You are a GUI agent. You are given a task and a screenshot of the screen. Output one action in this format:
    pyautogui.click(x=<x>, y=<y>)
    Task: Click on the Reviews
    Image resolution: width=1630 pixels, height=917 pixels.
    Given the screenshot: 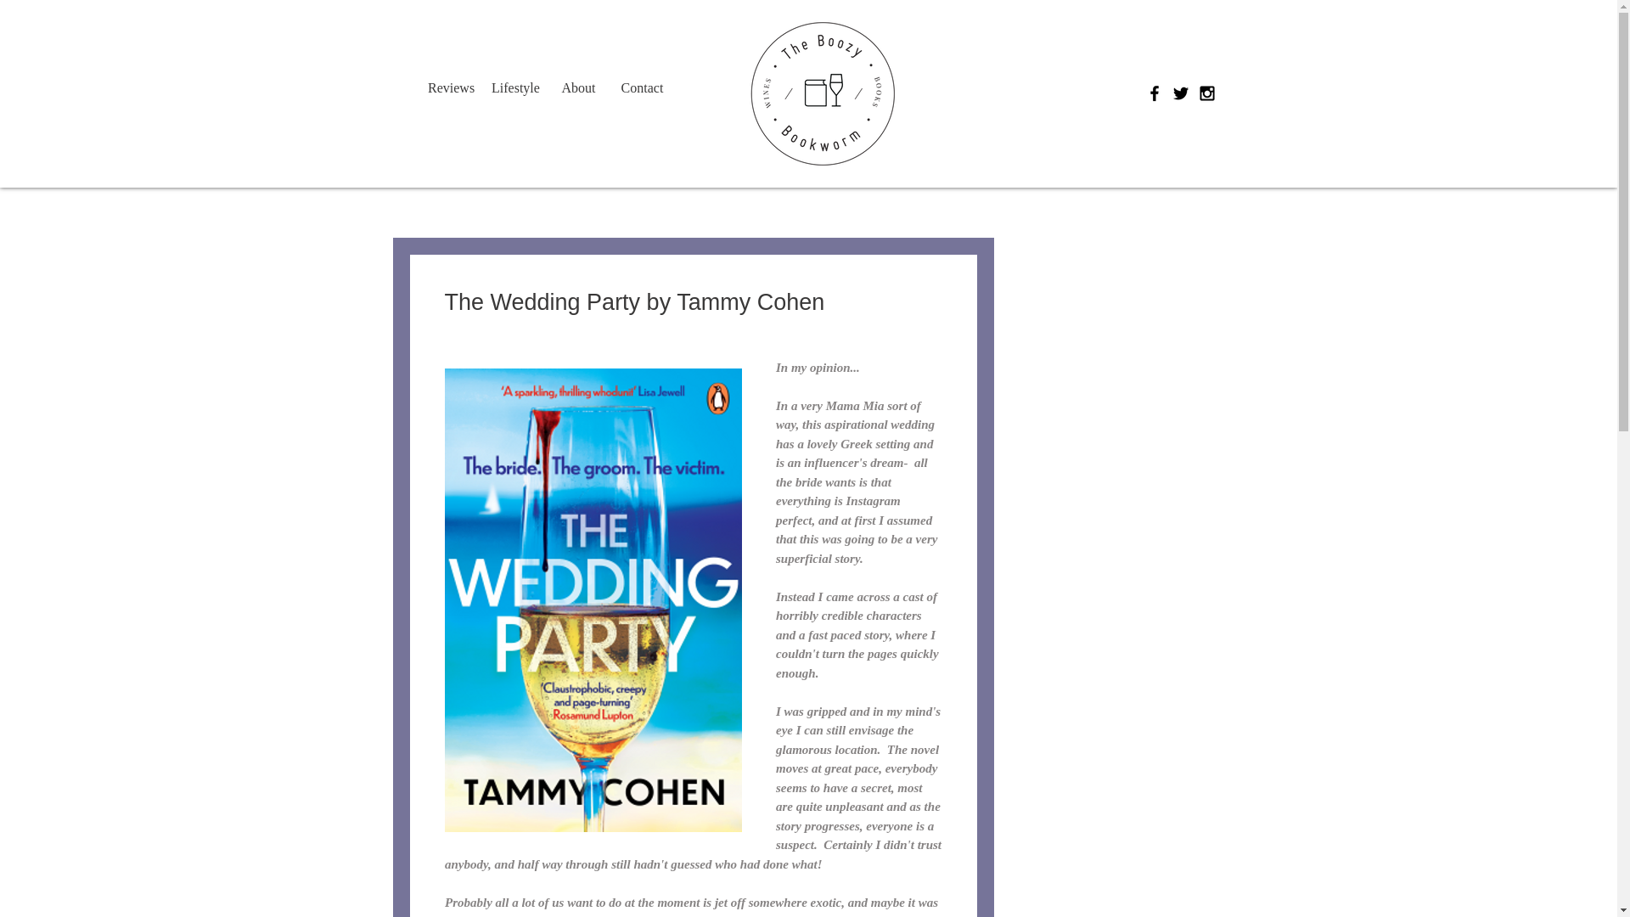 What is the action you would take?
    pyautogui.click(x=450, y=87)
    